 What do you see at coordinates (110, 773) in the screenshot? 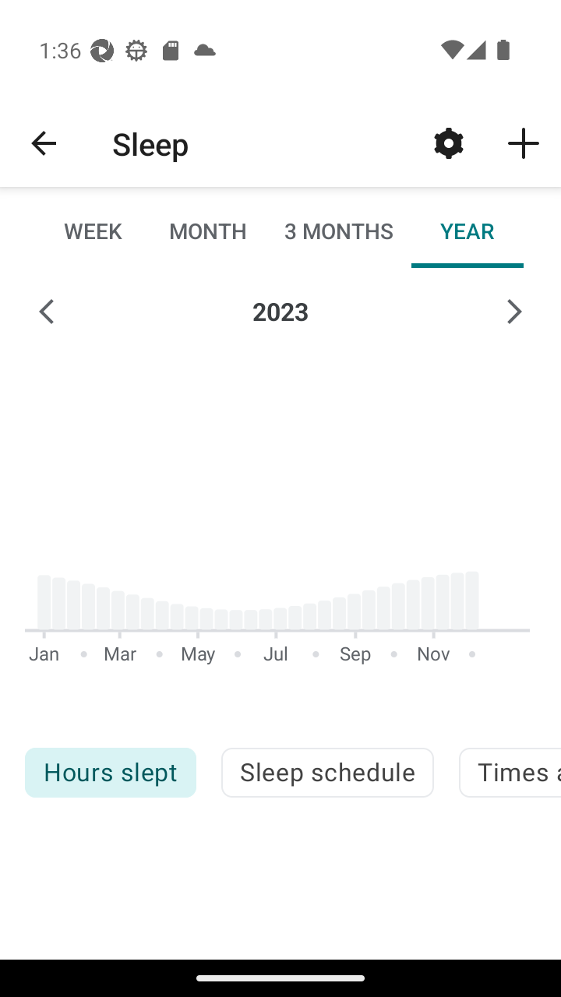
I see `Hours slept` at bounding box center [110, 773].